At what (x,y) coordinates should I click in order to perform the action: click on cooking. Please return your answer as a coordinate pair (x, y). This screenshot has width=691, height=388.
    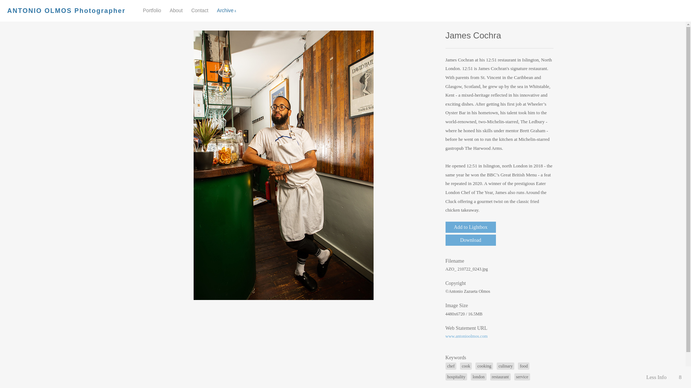
    Looking at the image, I should click on (484, 366).